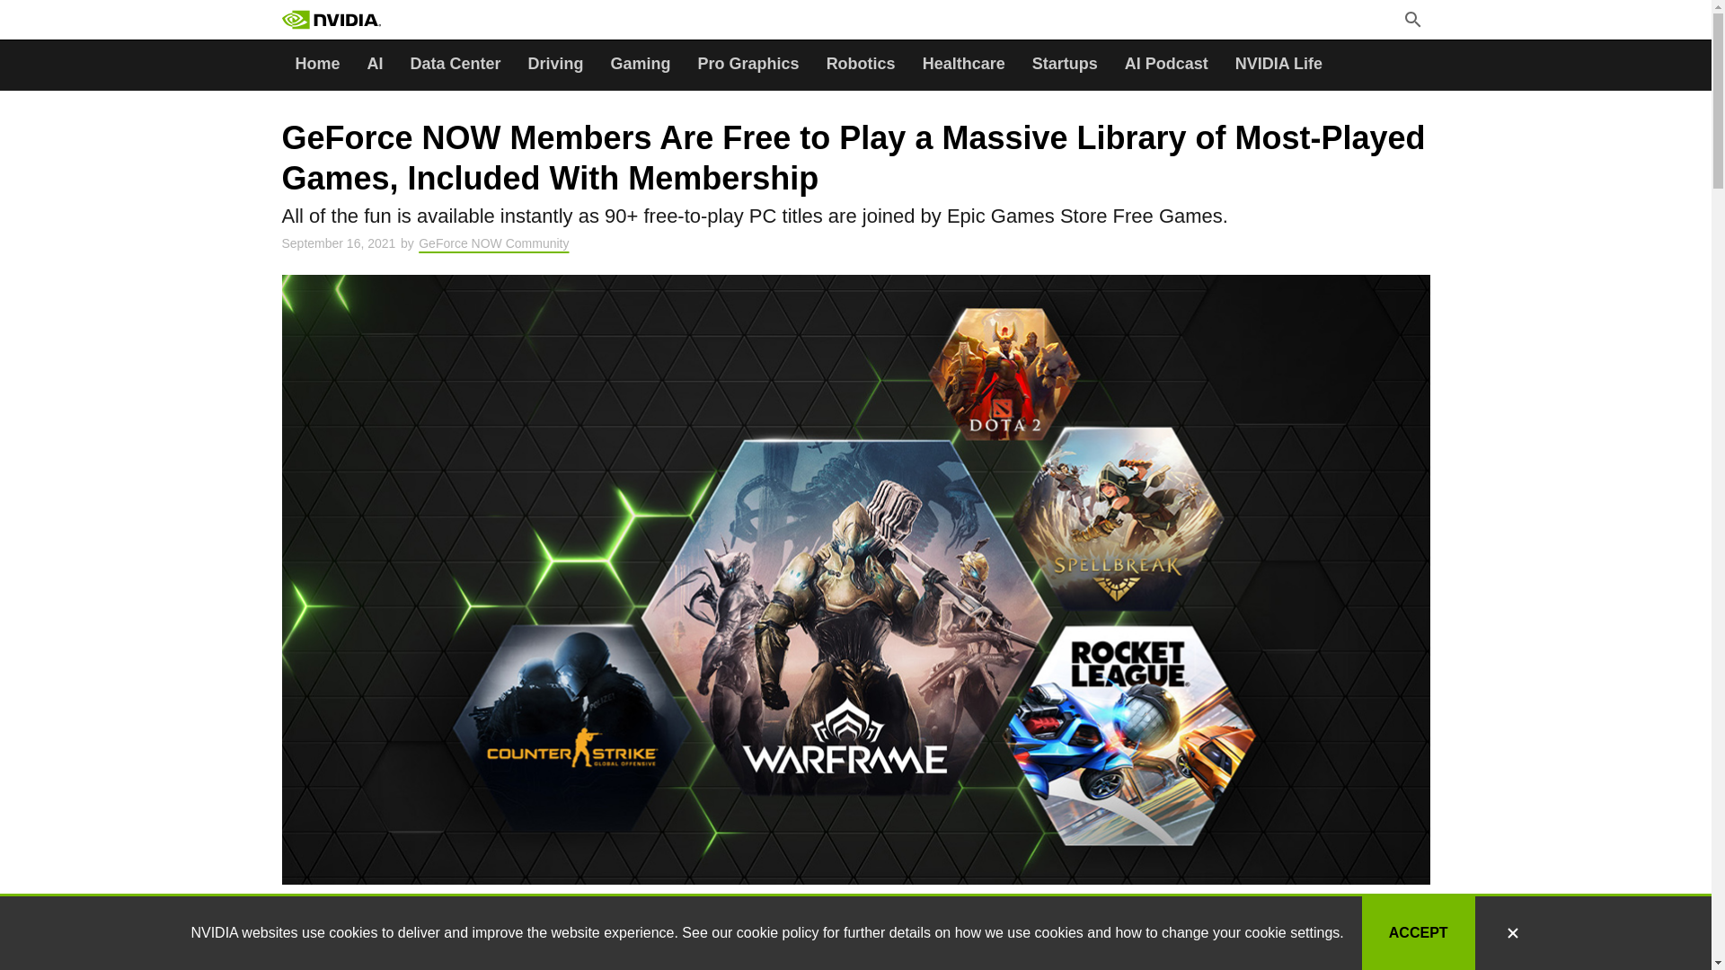 Image resolution: width=1725 pixels, height=970 pixels. Describe the element at coordinates (318, 66) in the screenshot. I see `Home` at that location.